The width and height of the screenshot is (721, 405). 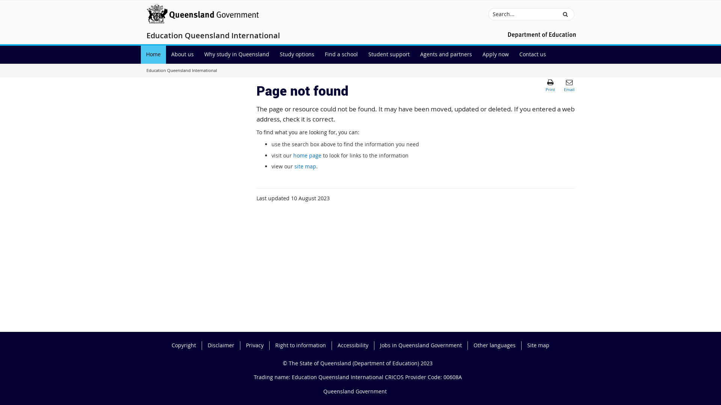 I want to click on Find a school, so click(x=341, y=55).